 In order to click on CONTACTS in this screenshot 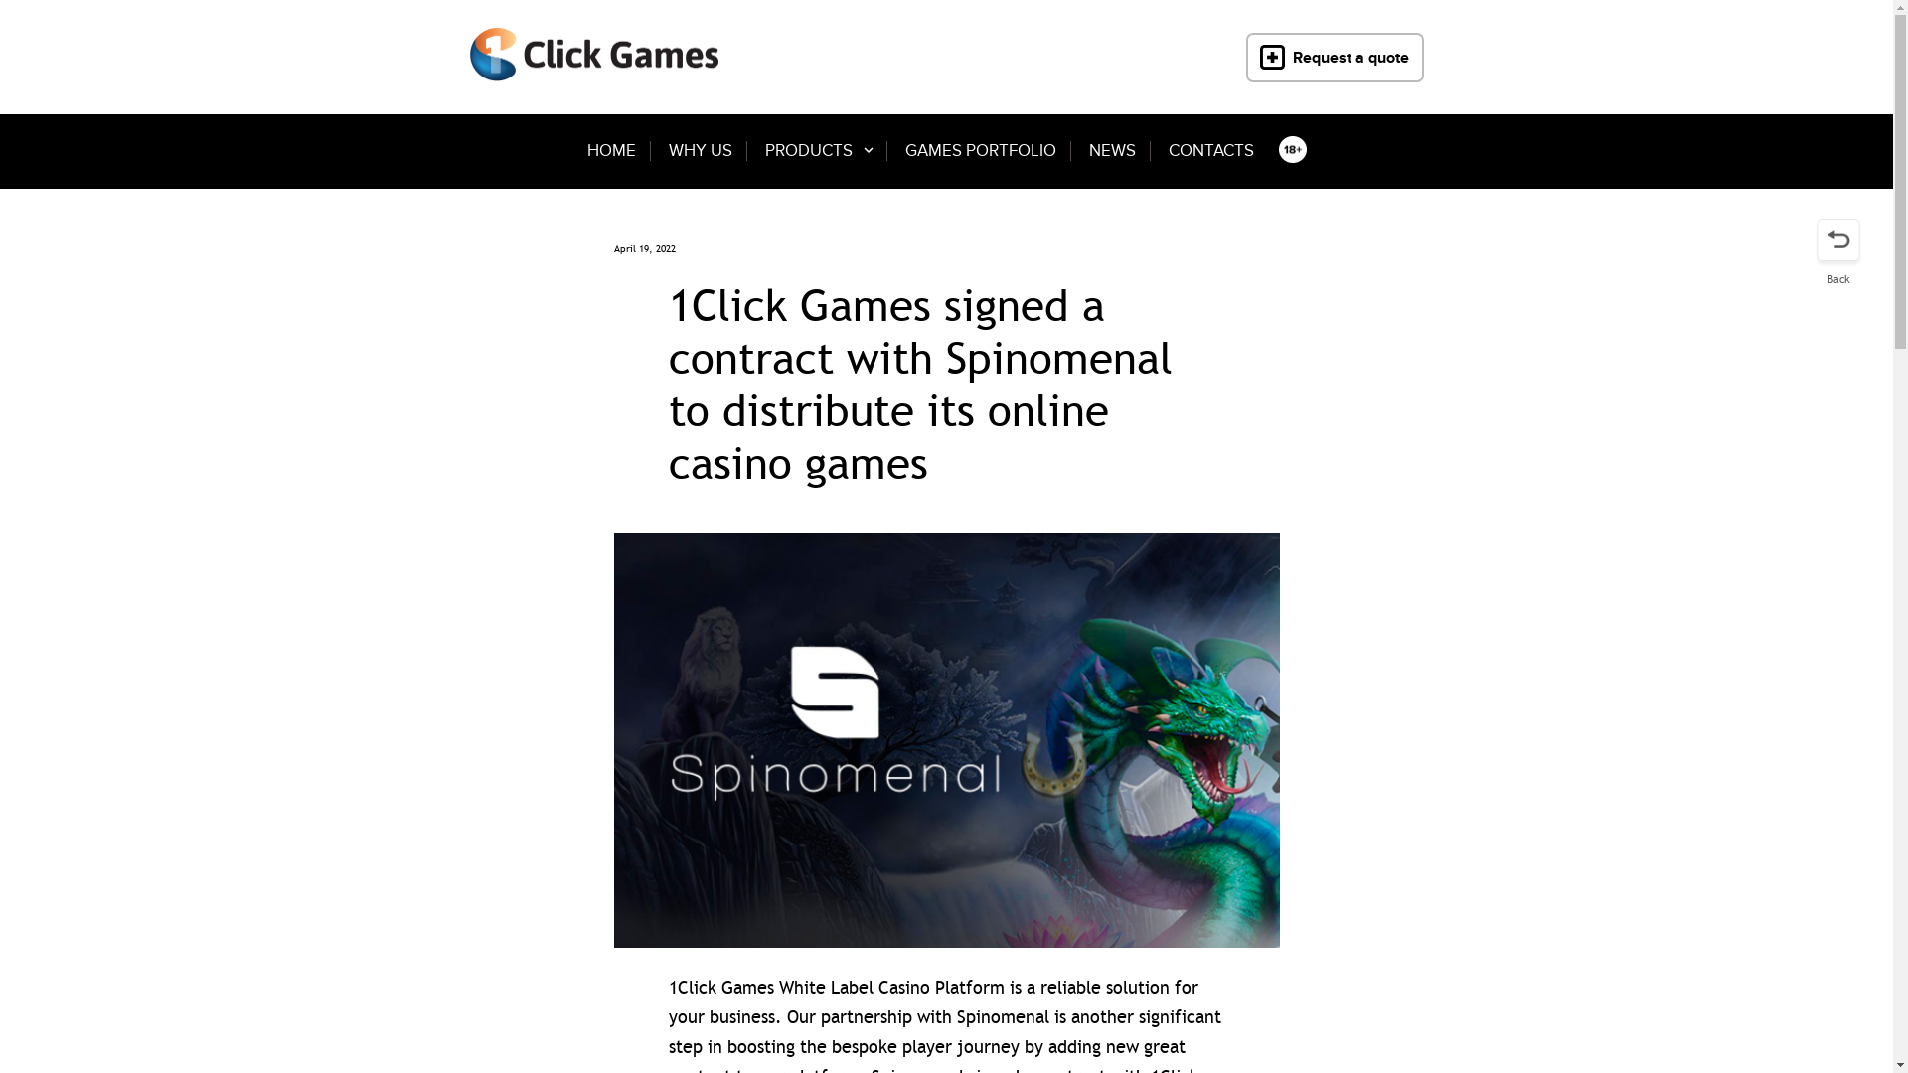, I will do `click(1211, 151)`.